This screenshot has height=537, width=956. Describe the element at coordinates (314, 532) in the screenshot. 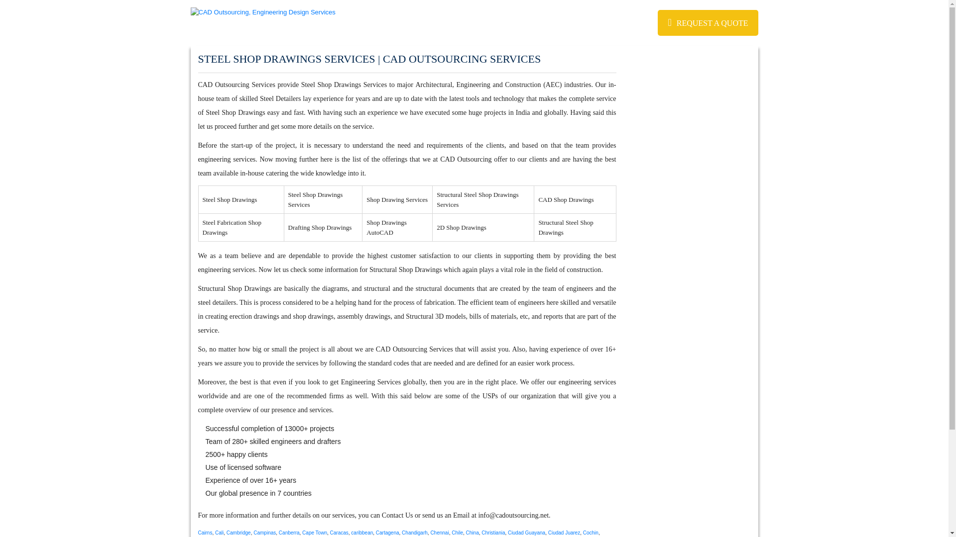

I see `Cape Town` at that location.